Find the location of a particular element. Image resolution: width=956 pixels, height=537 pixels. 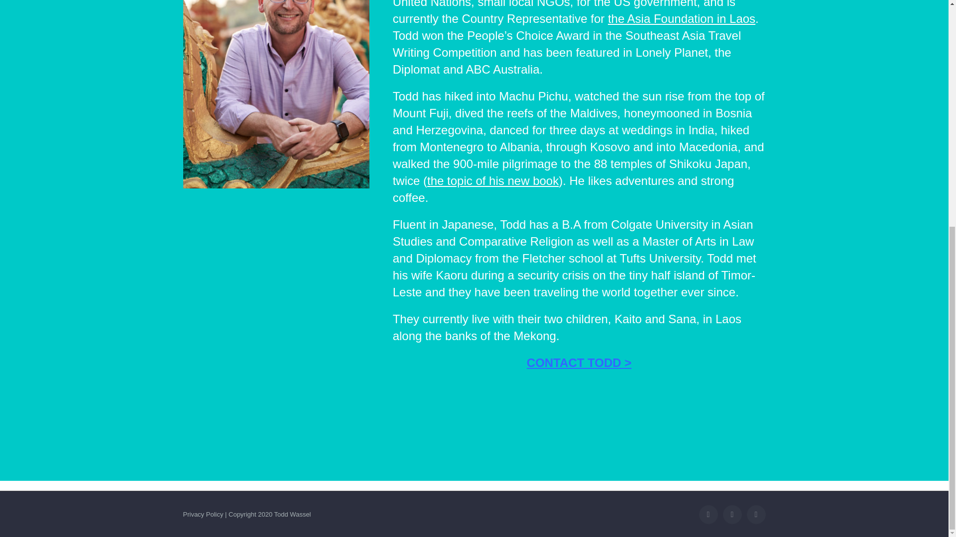

the Asia Foundation in Laos is located at coordinates (681, 18).